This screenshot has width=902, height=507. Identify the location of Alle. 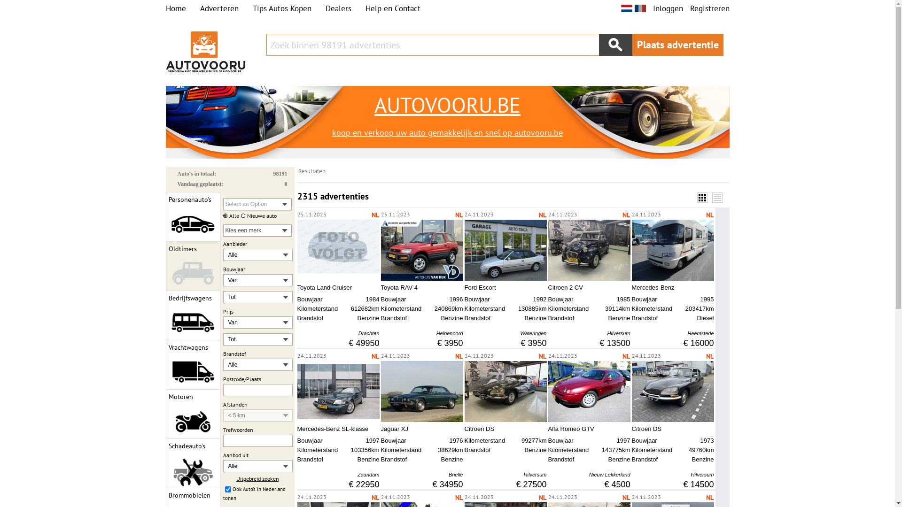
(251, 365).